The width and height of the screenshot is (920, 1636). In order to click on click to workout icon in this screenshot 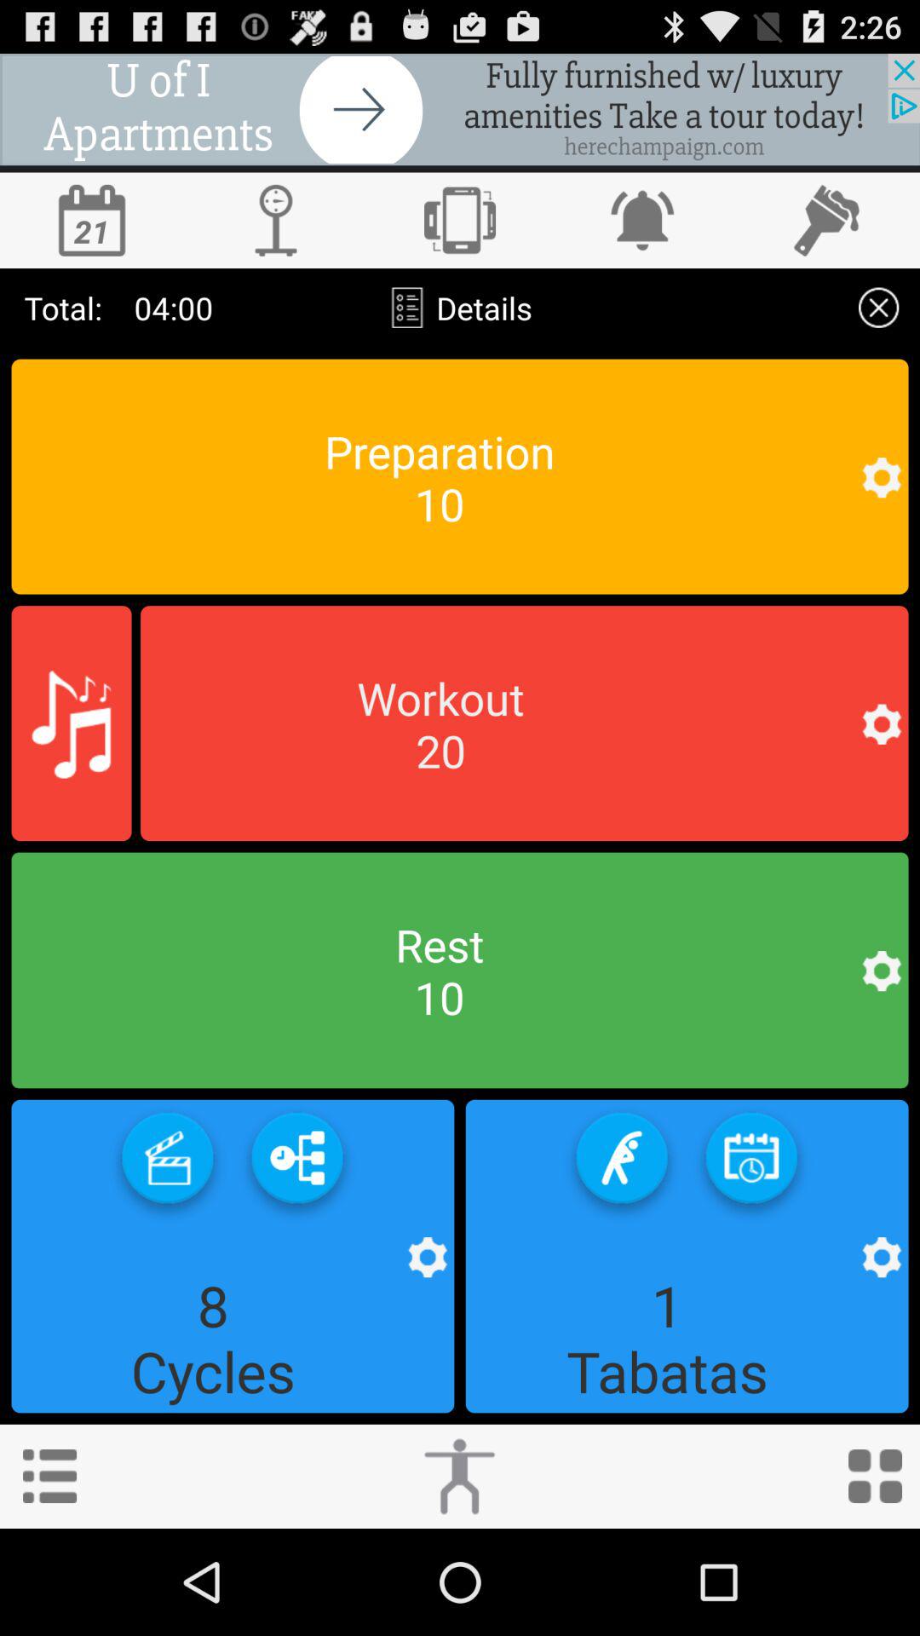, I will do `click(460, 1476)`.